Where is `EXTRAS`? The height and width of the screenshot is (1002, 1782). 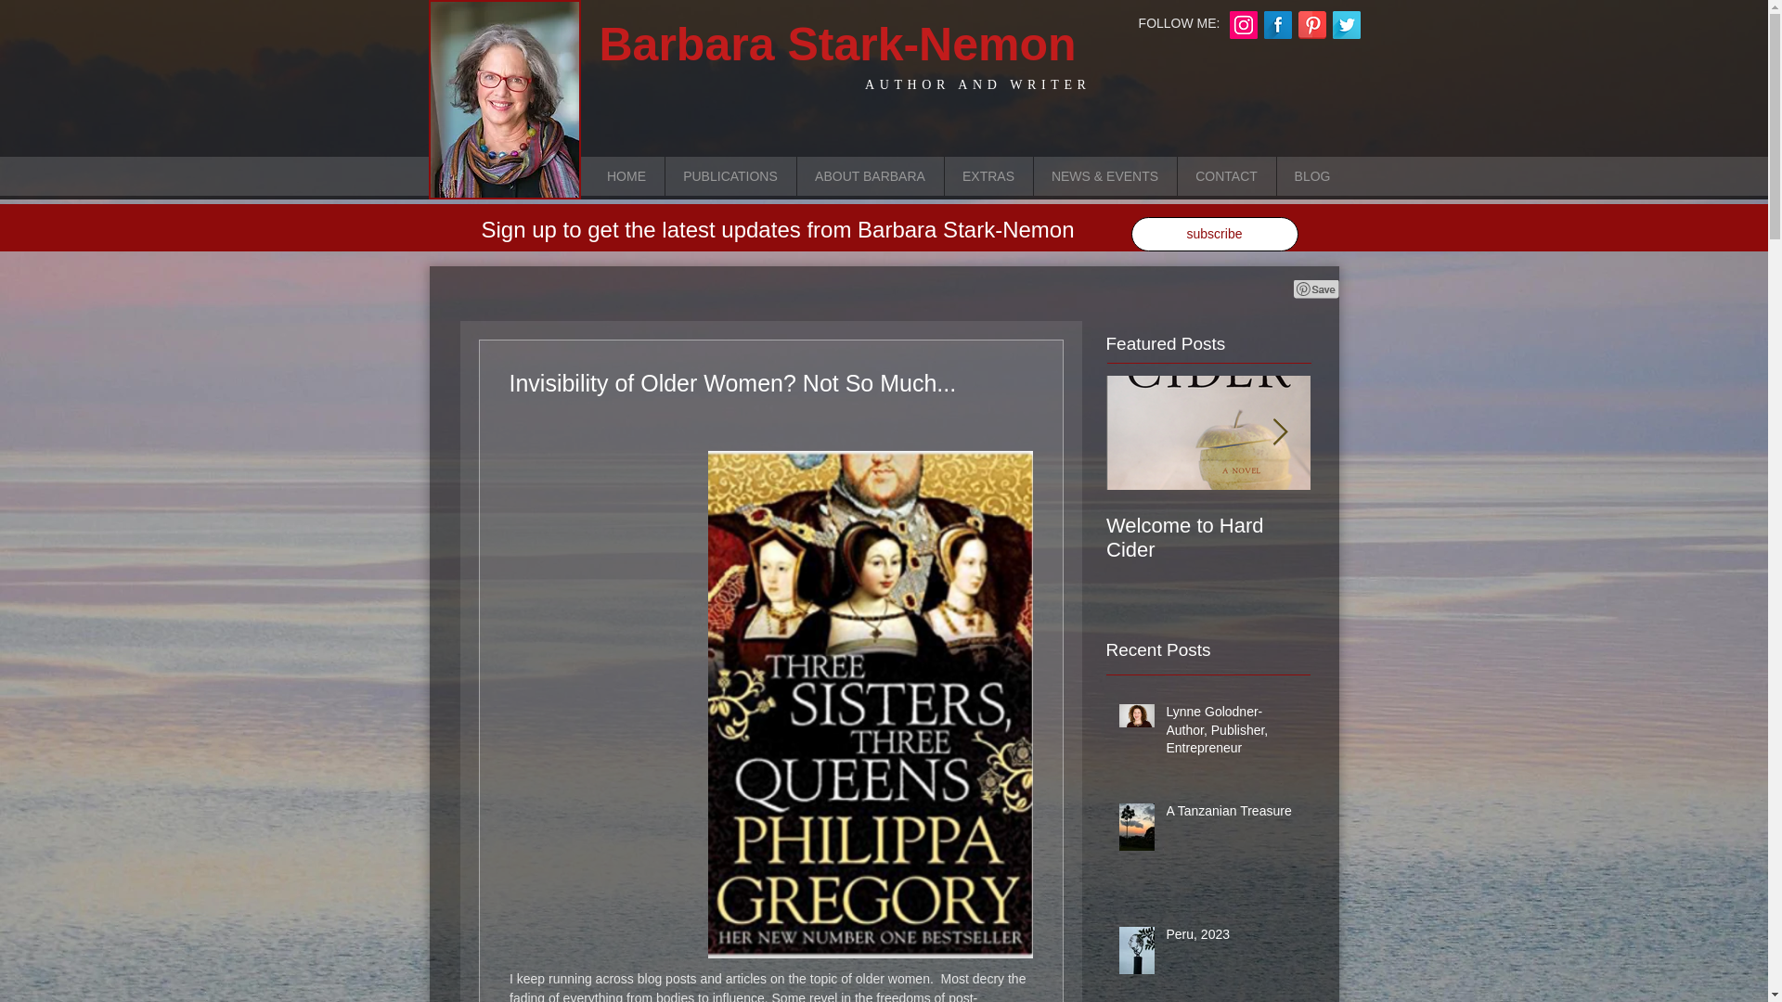
EXTRAS is located at coordinates (987, 175).